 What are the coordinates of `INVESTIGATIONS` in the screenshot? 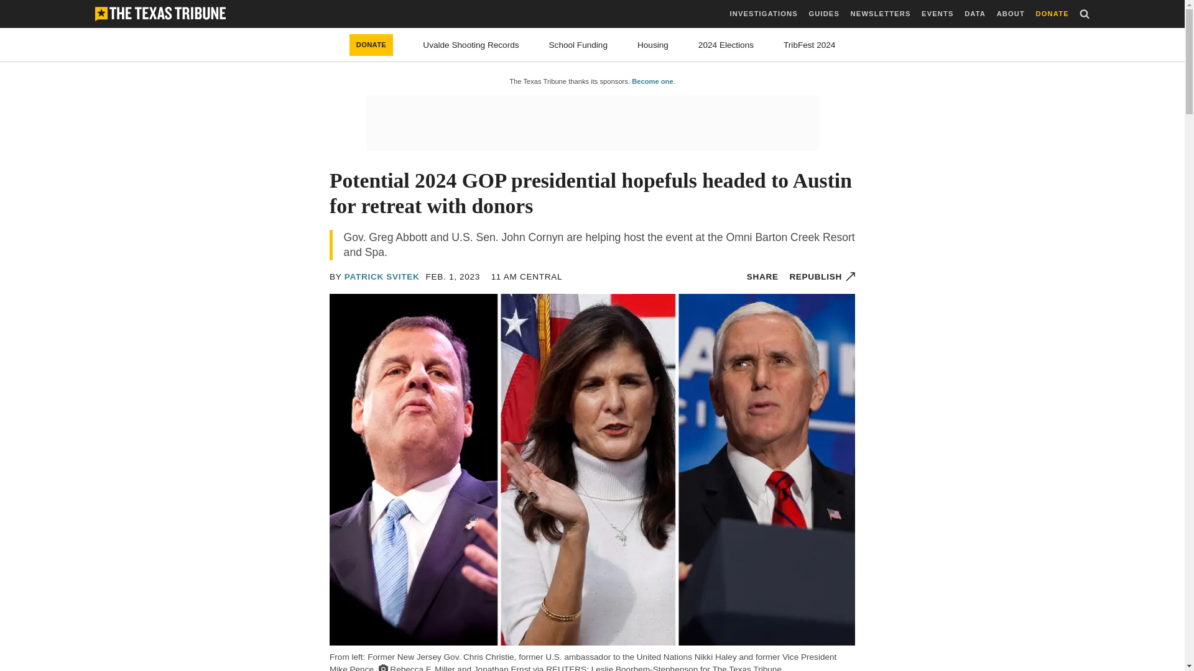 It's located at (764, 14).